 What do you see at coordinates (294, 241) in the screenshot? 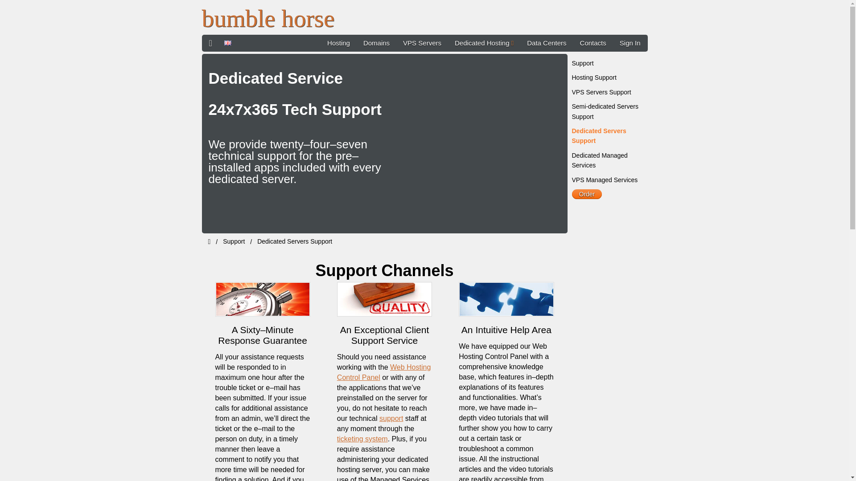
I see `Dedicated Servers Support` at bounding box center [294, 241].